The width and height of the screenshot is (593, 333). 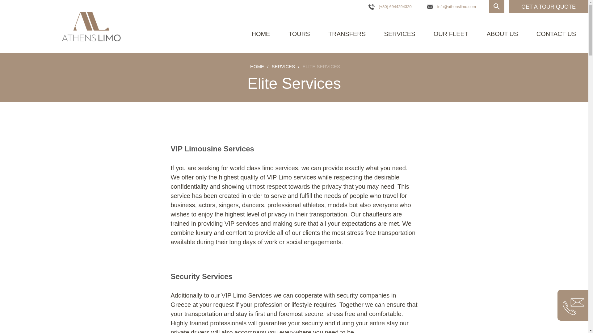 I want to click on TRANSFERS, so click(x=347, y=34).